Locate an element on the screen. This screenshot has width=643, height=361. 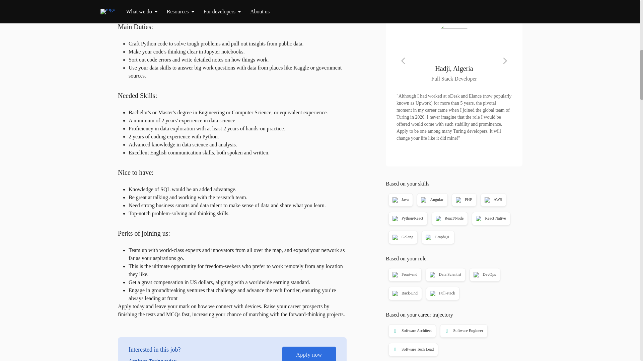
Apply now is located at coordinates (454, 2).